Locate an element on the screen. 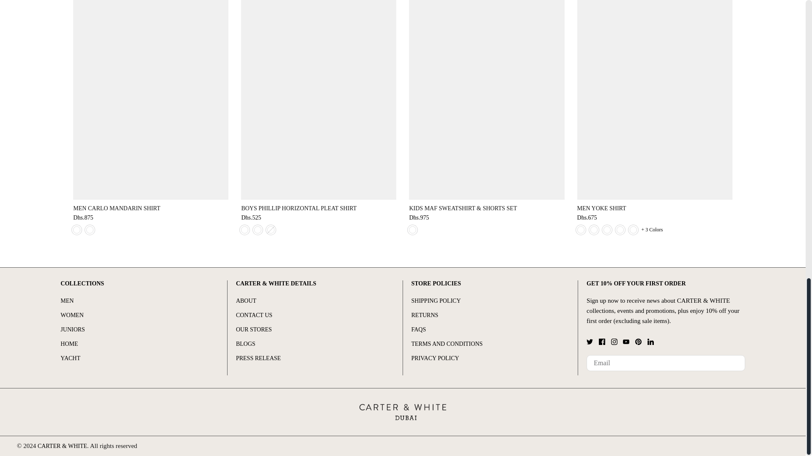  TWITTER is located at coordinates (590, 342).